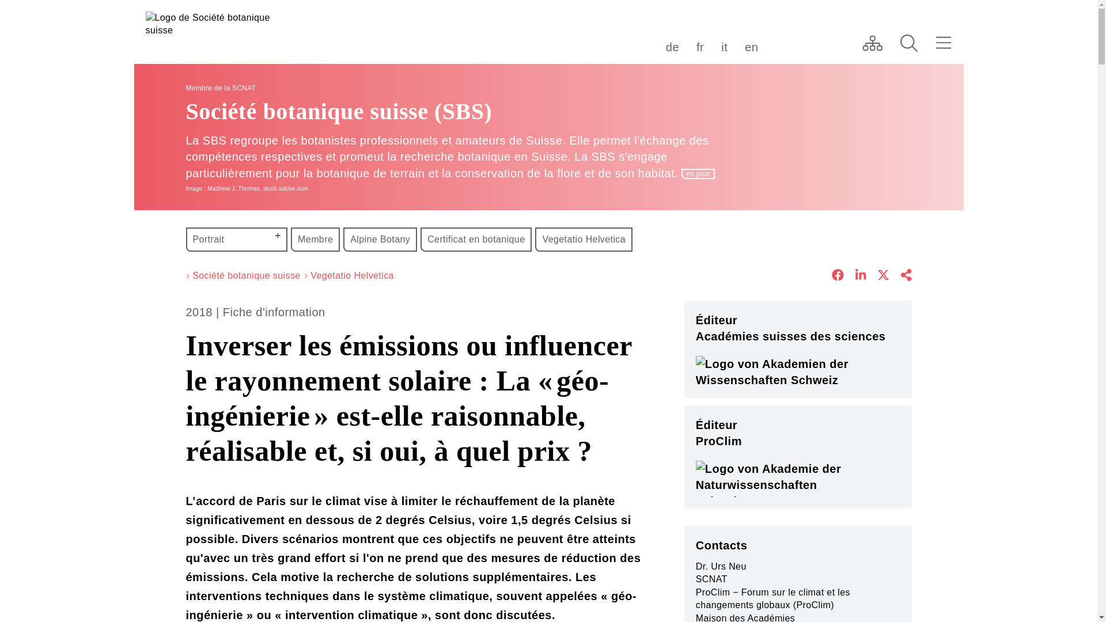 The width and height of the screenshot is (1106, 622). What do you see at coordinates (900, 276) in the screenshot?
I see `Partager comme lien court` at bounding box center [900, 276].